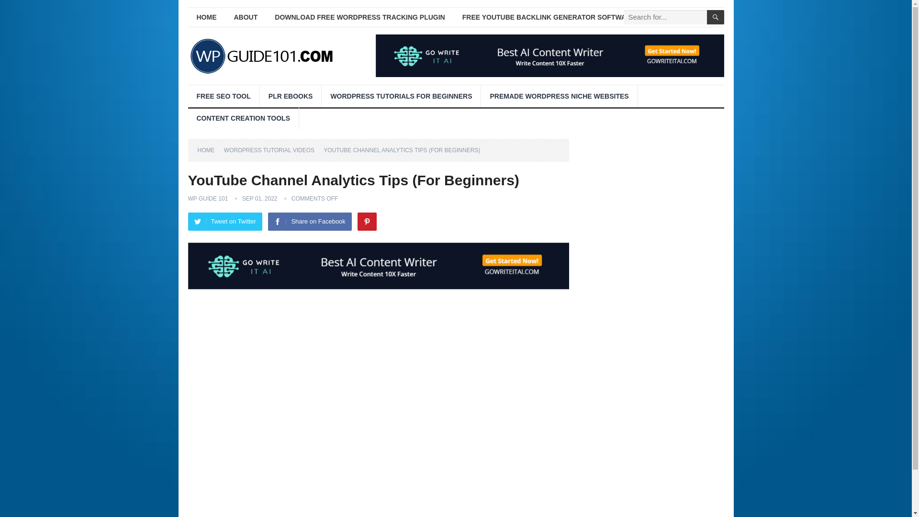 This screenshot has width=919, height=517. I want to click on View all posts in WordPress Tutorial Videos, so click(272, 150).